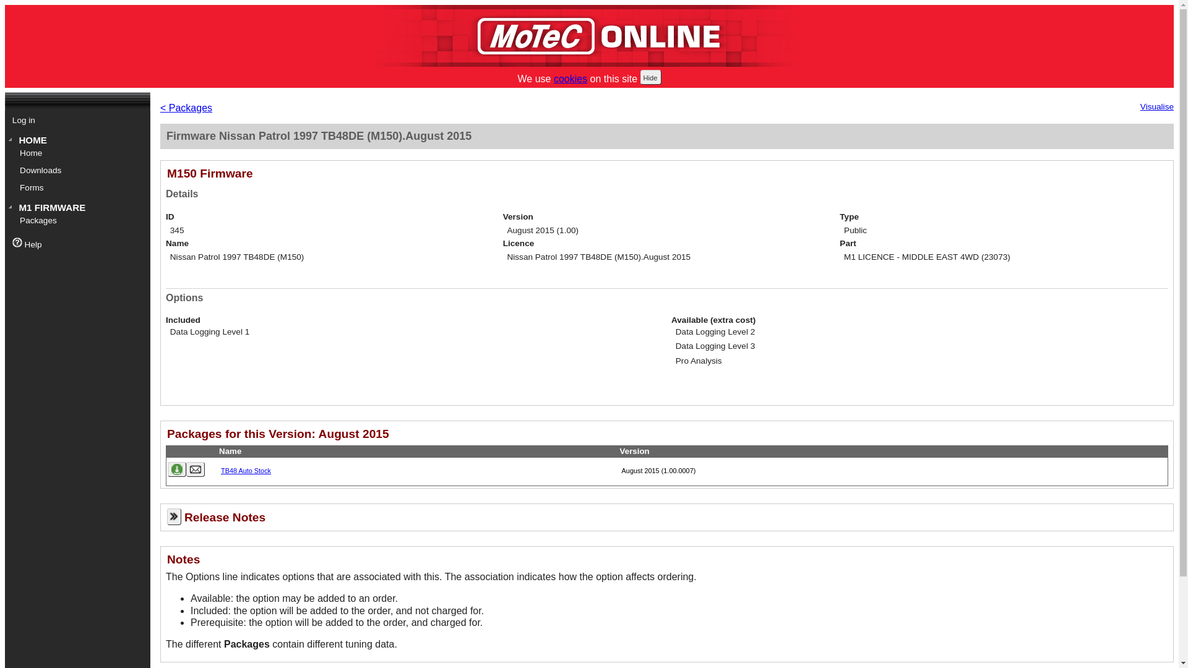 The image size is (1188, 668). Describe the element at coordinates (81, 188) in the screenshot. I see `Forms` at that location.